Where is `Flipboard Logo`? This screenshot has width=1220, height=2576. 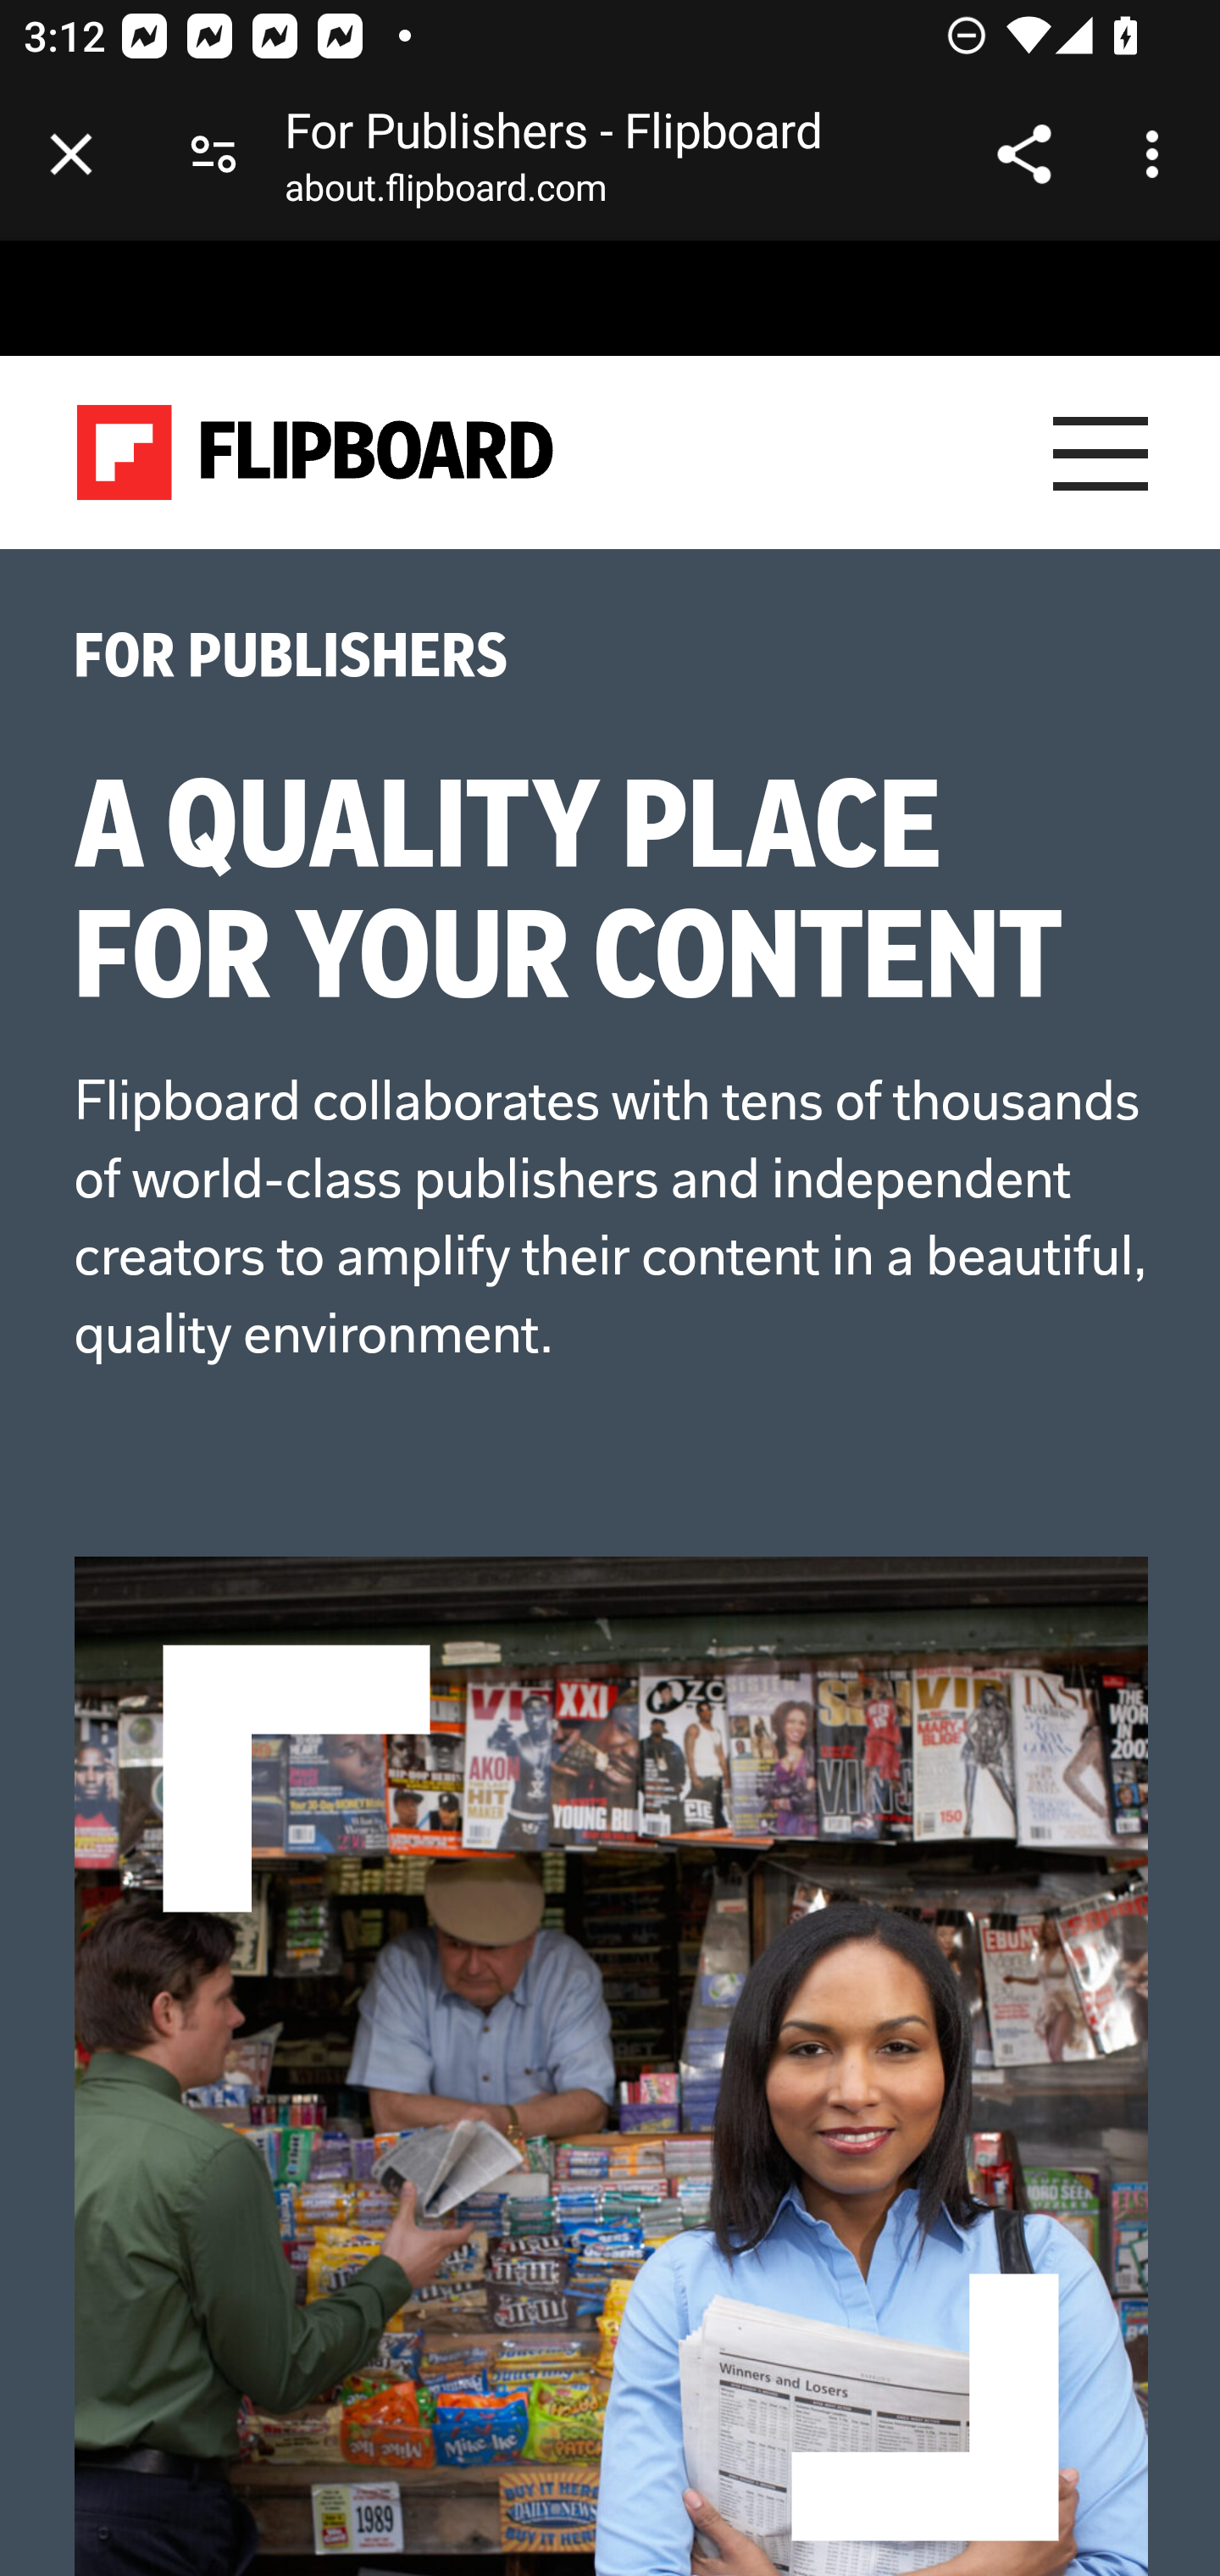
Flipboard Logo is located at coordinates (315, 454).